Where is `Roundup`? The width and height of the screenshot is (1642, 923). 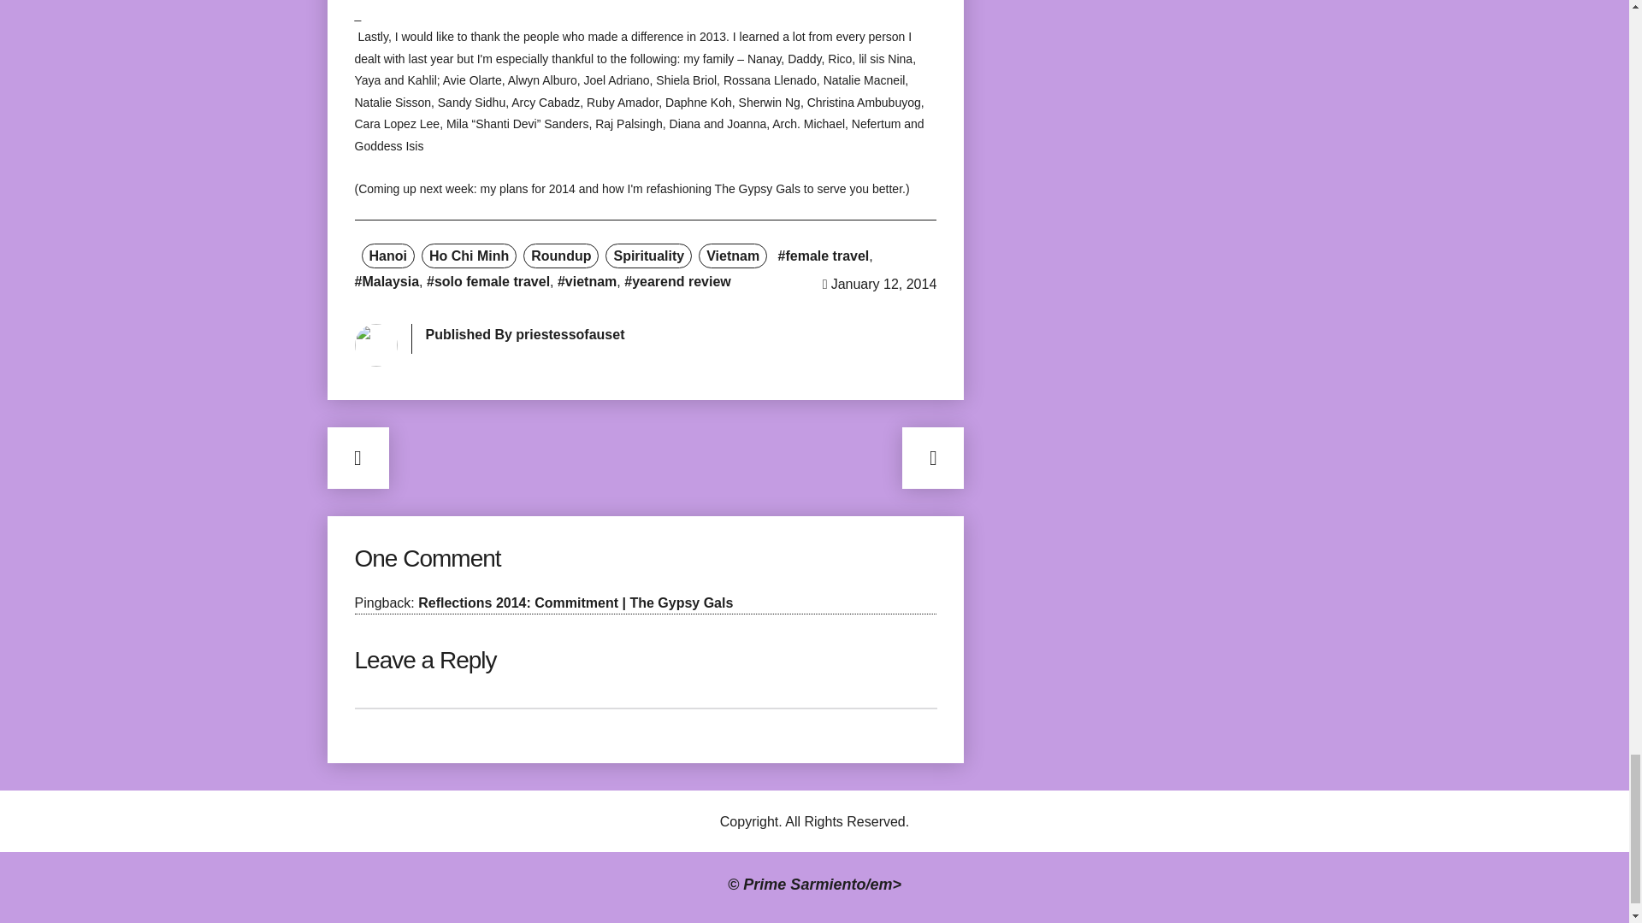
Roundup is located at coordinates (561, 256).